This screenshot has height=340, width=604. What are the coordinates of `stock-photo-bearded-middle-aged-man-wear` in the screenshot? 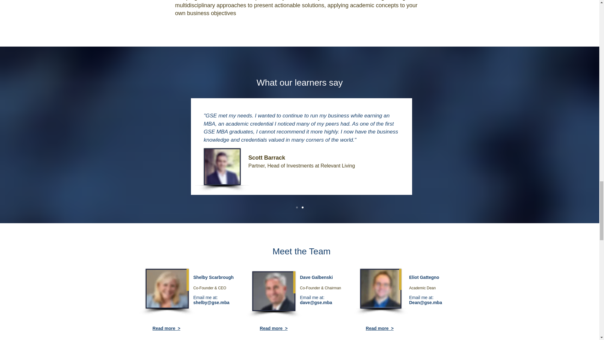 It's located at (380, 288).